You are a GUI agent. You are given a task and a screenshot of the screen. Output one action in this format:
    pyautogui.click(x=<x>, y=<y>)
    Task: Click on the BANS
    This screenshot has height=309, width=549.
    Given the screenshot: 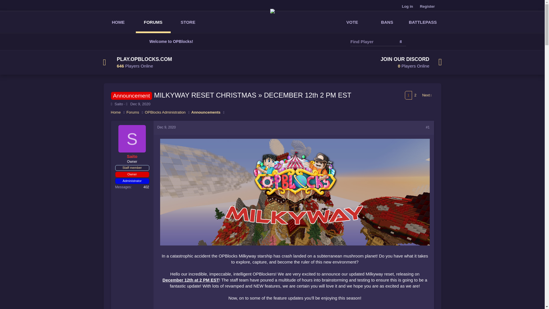 What is the action you would take?
    pyautogui.click(x=153, y=22)
    